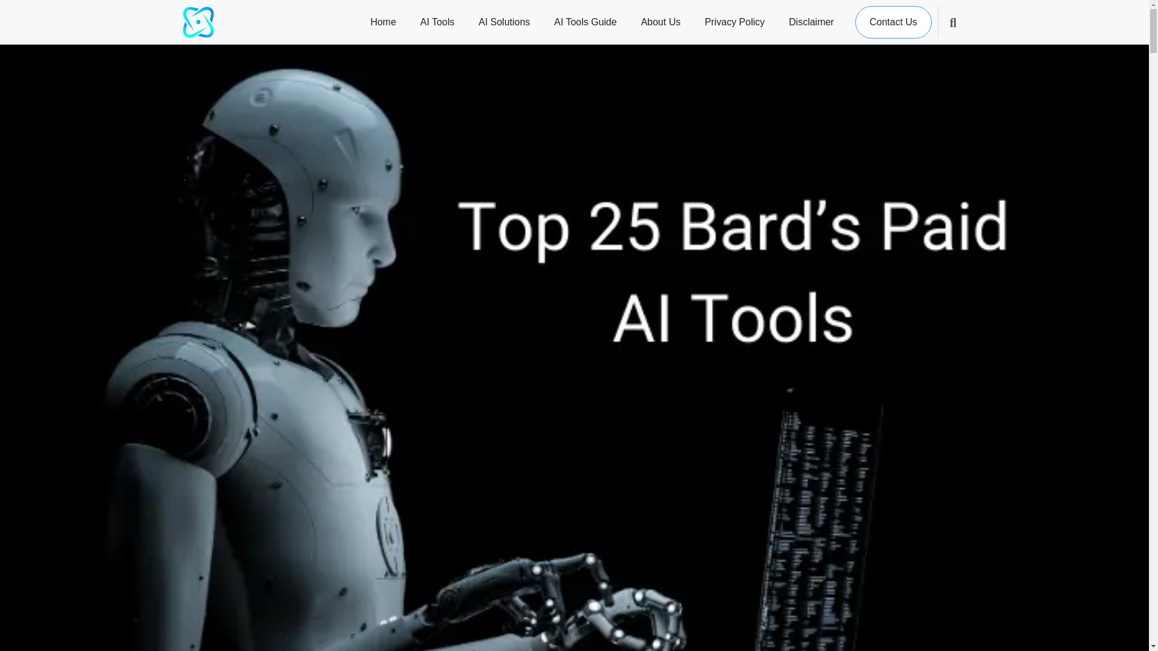 The width and height of the screenshot is (1158, 651). I want to click on Home, so click(383, 22).